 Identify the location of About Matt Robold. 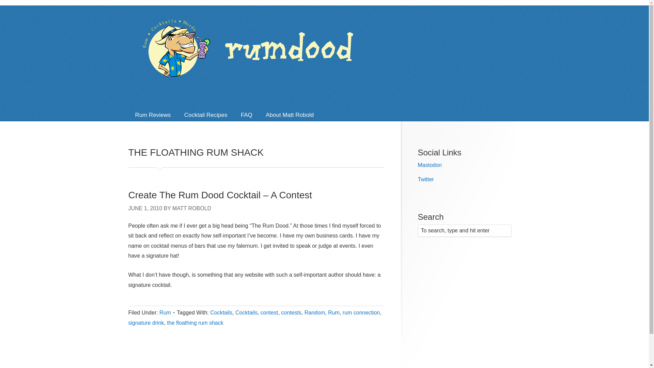
(290, 115).